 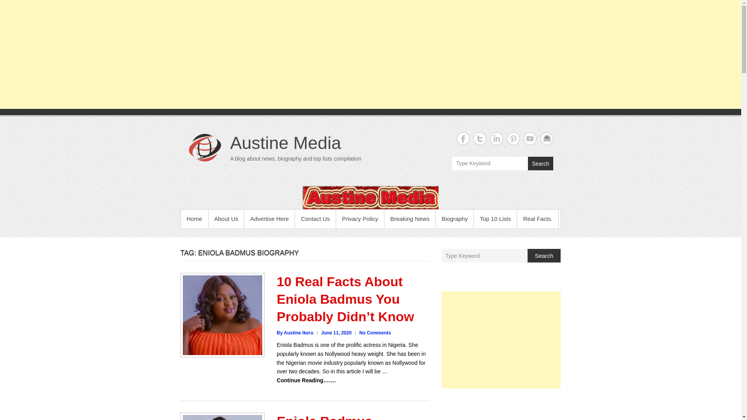 I want to click on Advertise Here, so click(x=269, y=219).